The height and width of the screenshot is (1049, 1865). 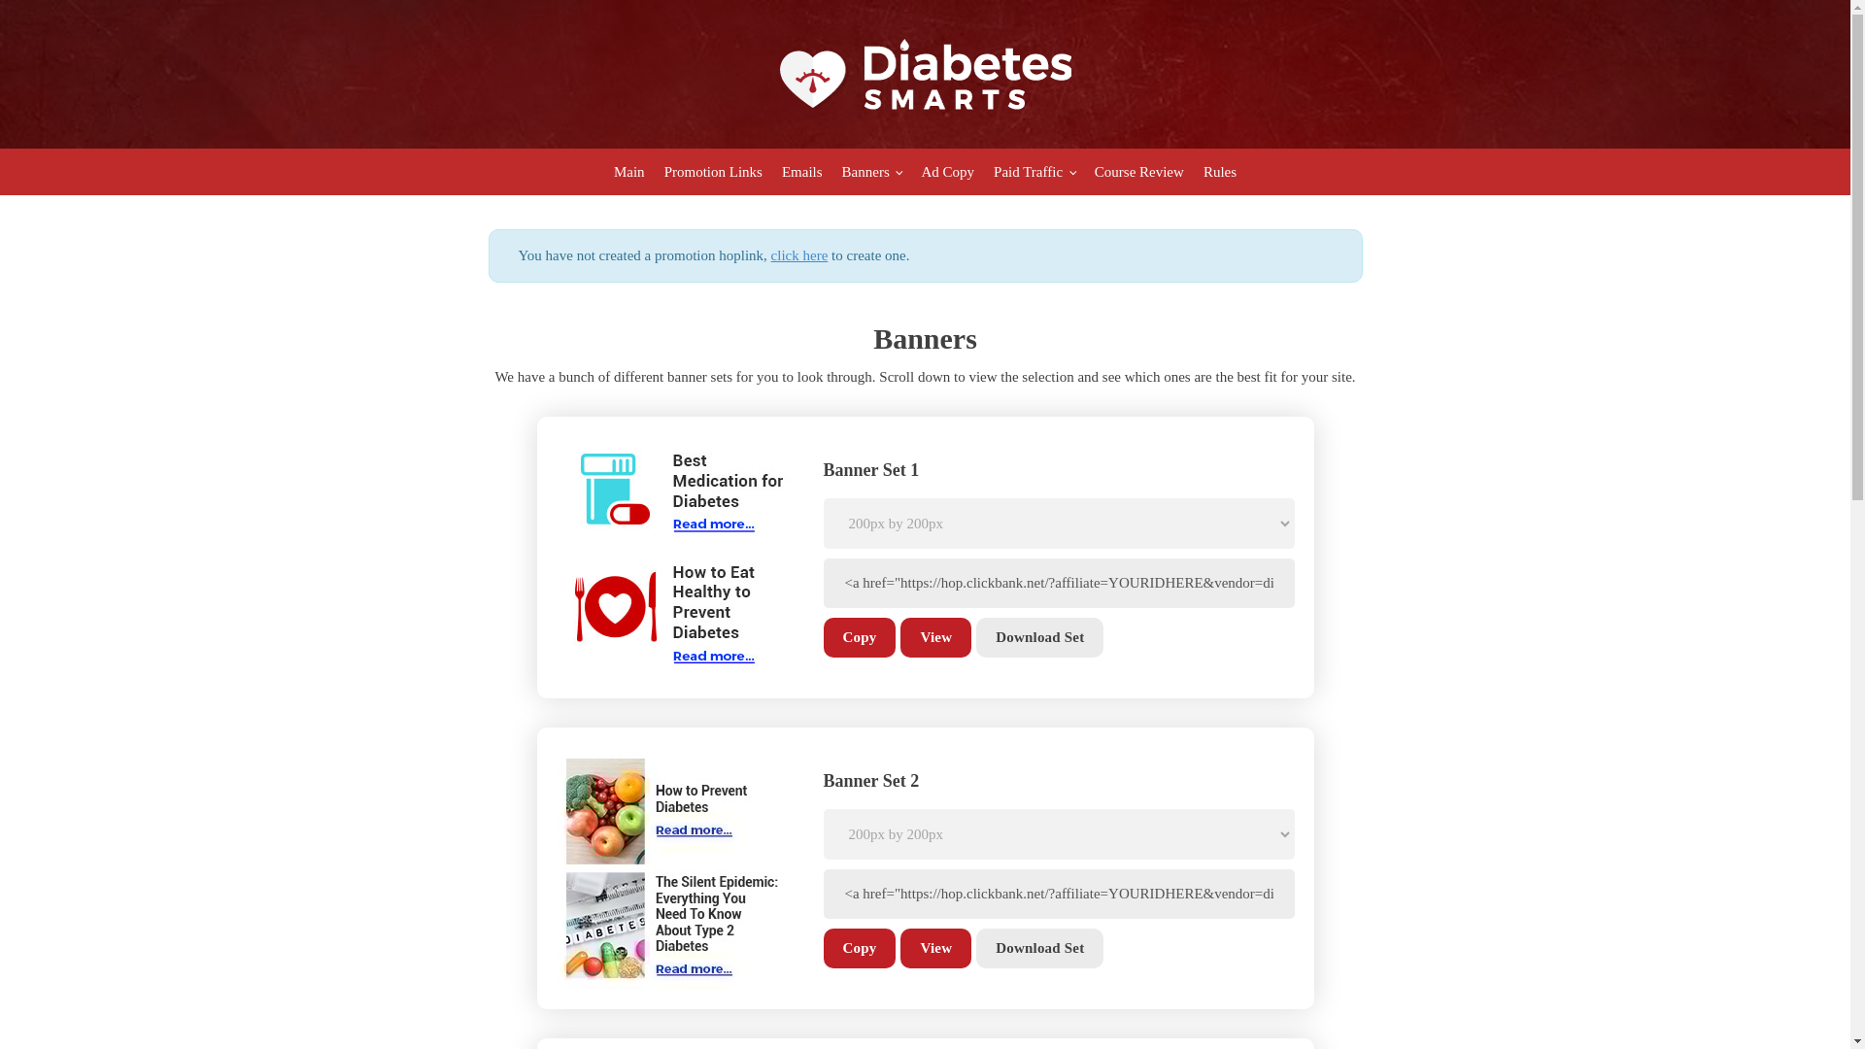 I want to click on Download Set, so click(x=1039, y=637).